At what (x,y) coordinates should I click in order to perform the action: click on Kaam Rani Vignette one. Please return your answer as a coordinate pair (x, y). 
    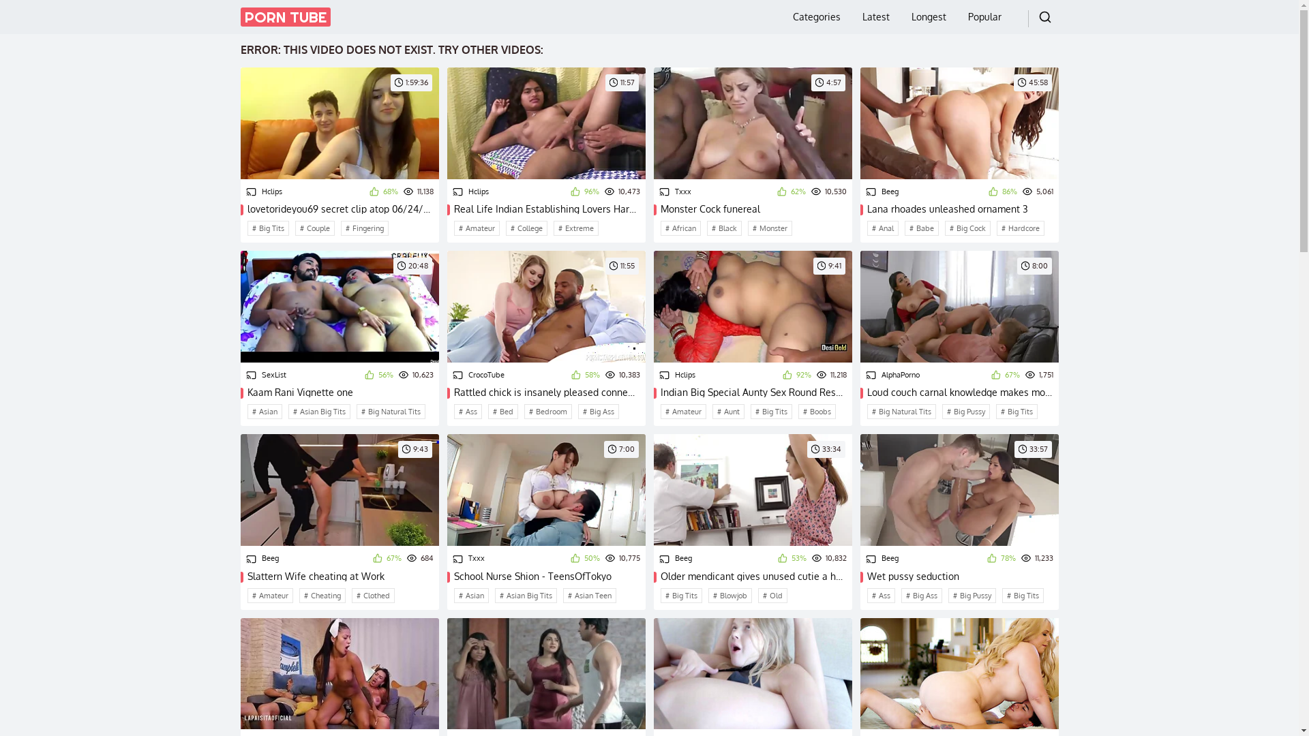
    Looking at the image, I should click on (340, 393).